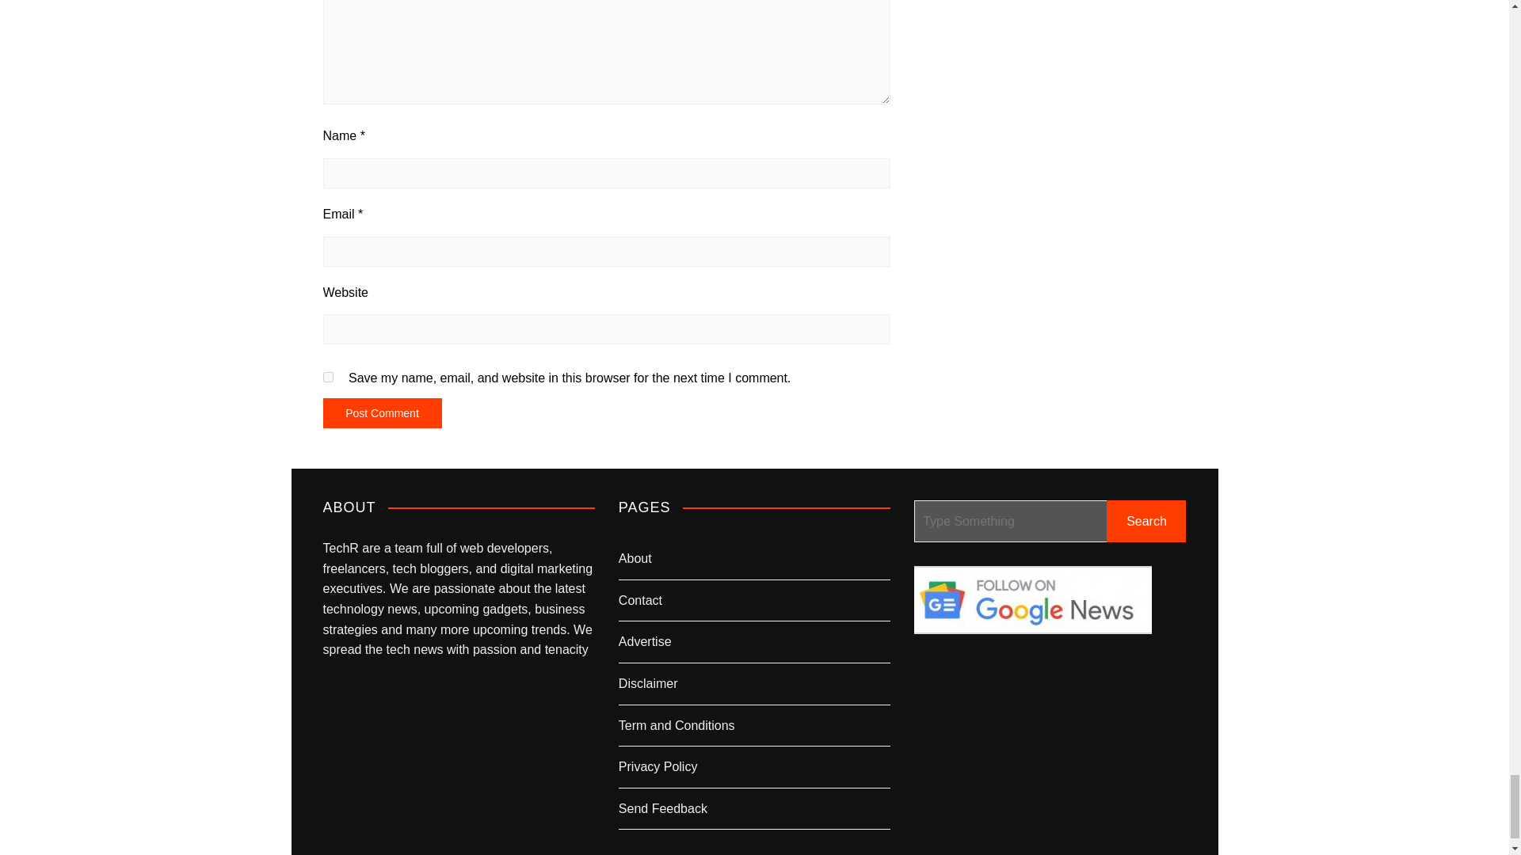 The image size is (1521, 855). I want to click on Post Comment, so click(382, 413).